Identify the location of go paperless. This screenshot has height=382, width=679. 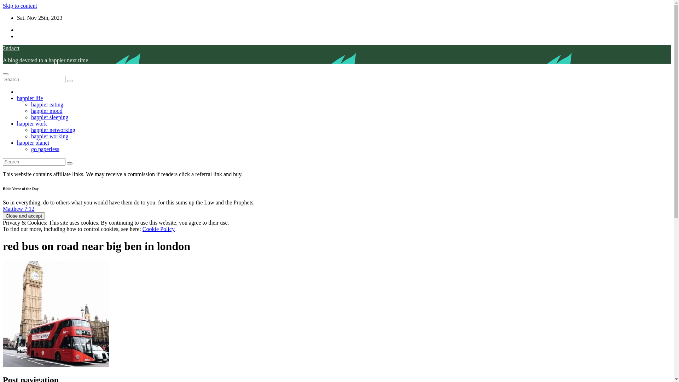
(45, 149).